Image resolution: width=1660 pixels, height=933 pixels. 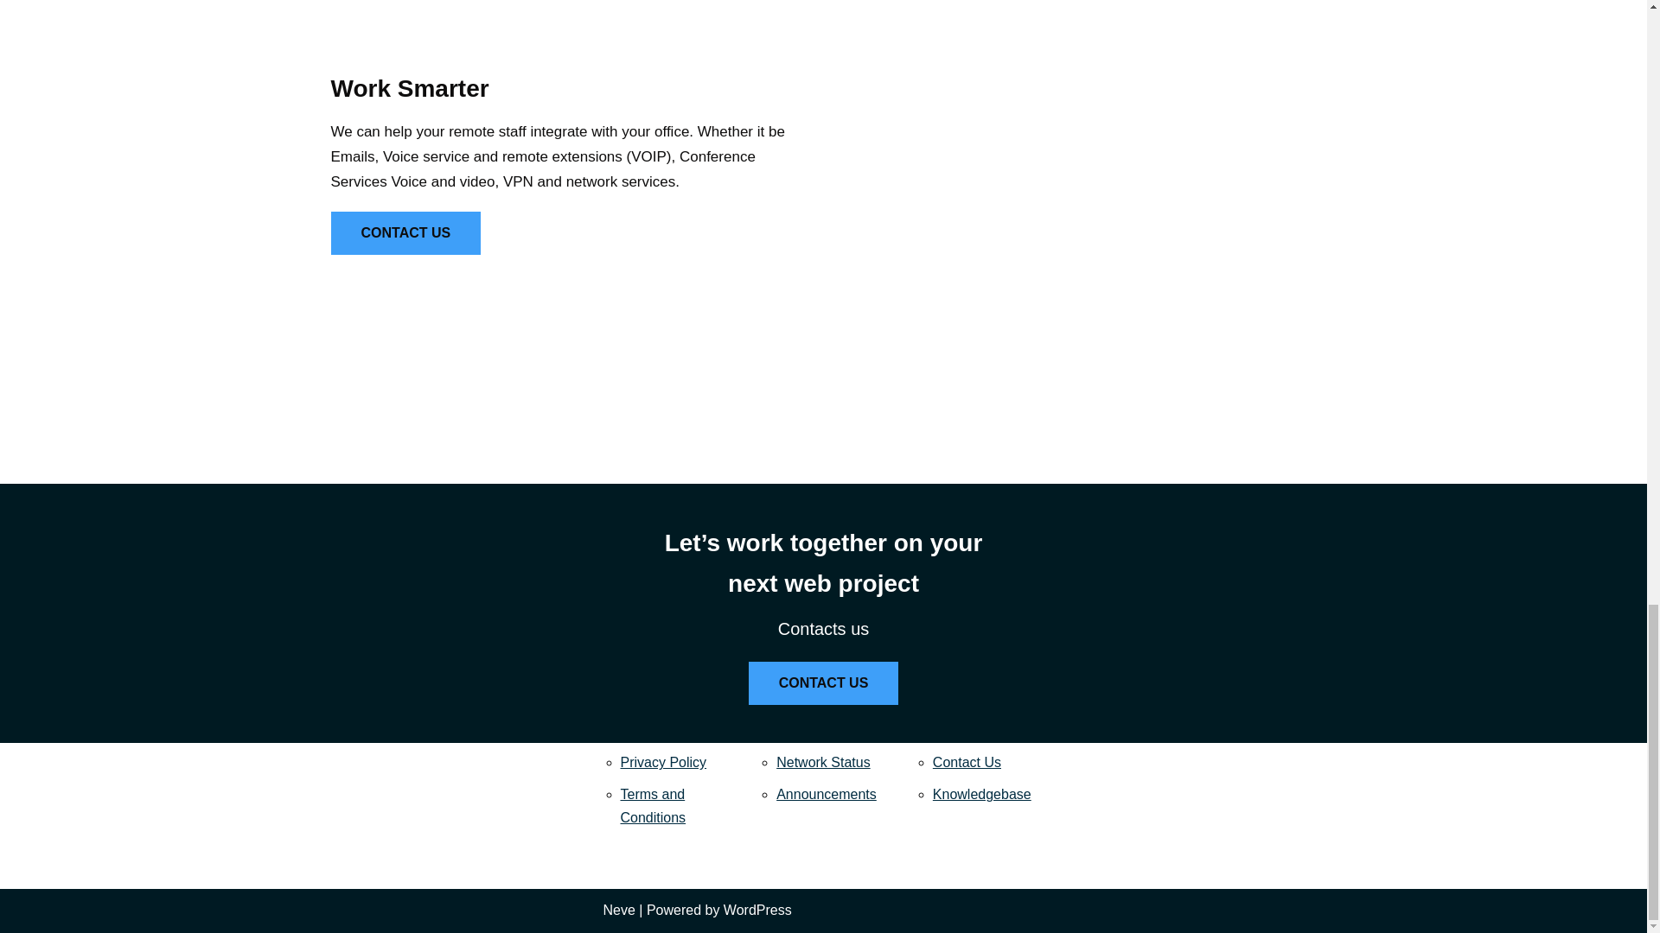 What do you see at coordinates (757, 910) in the screenshot?
I see `WordPress` at bounding box center [757, 910].